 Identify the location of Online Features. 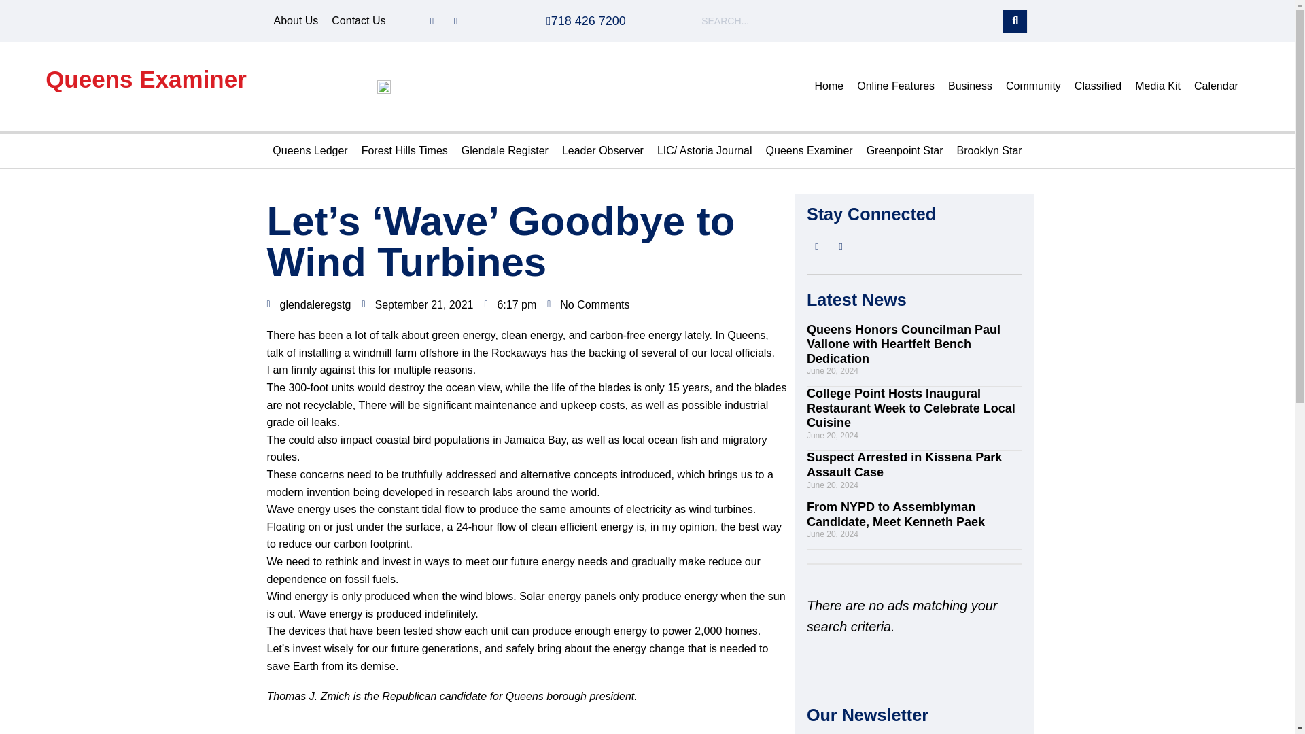
(896, 86).